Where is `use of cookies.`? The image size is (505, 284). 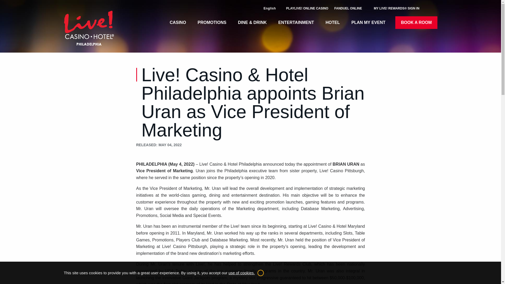 use of cookies. is located at coordinates (242, 273).